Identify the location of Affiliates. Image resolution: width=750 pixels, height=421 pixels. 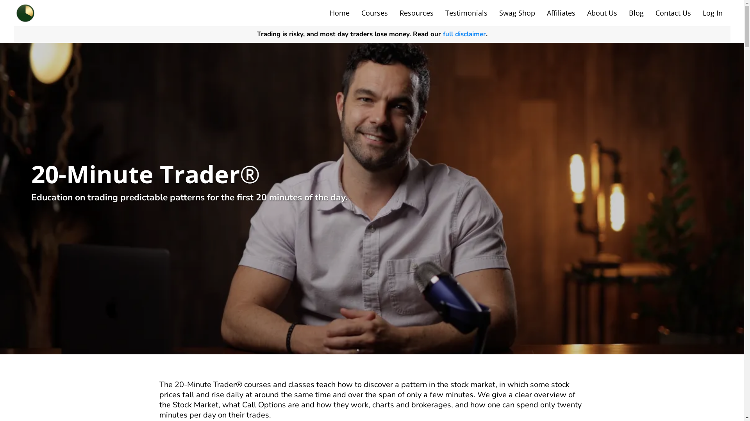
(561, 13).